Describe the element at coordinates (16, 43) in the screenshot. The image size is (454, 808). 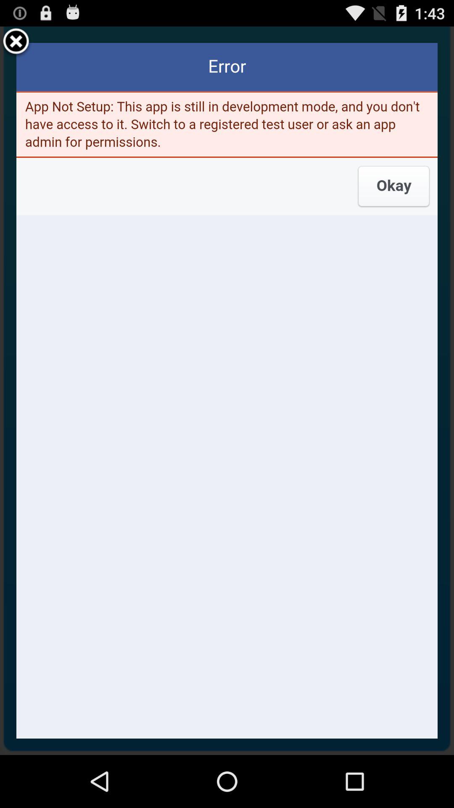
I see `close window` at that location.